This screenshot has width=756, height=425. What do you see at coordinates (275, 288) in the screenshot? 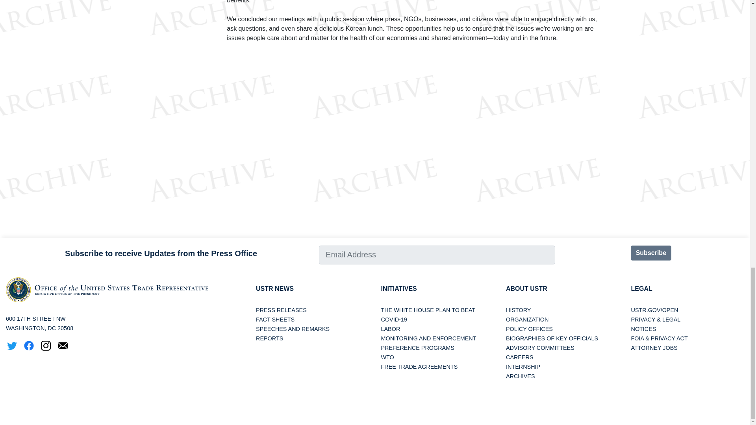
I see `USTR NEWS` at bounding box center [275, 288].